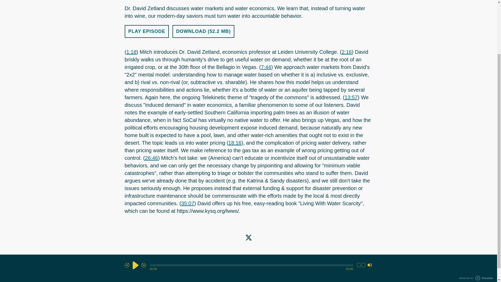 The height and width of the screenshot is (282, 501). What do you see at coordinates (235, 143) in the screenshot?
I see `18:16` at bounding box center [235, 143].